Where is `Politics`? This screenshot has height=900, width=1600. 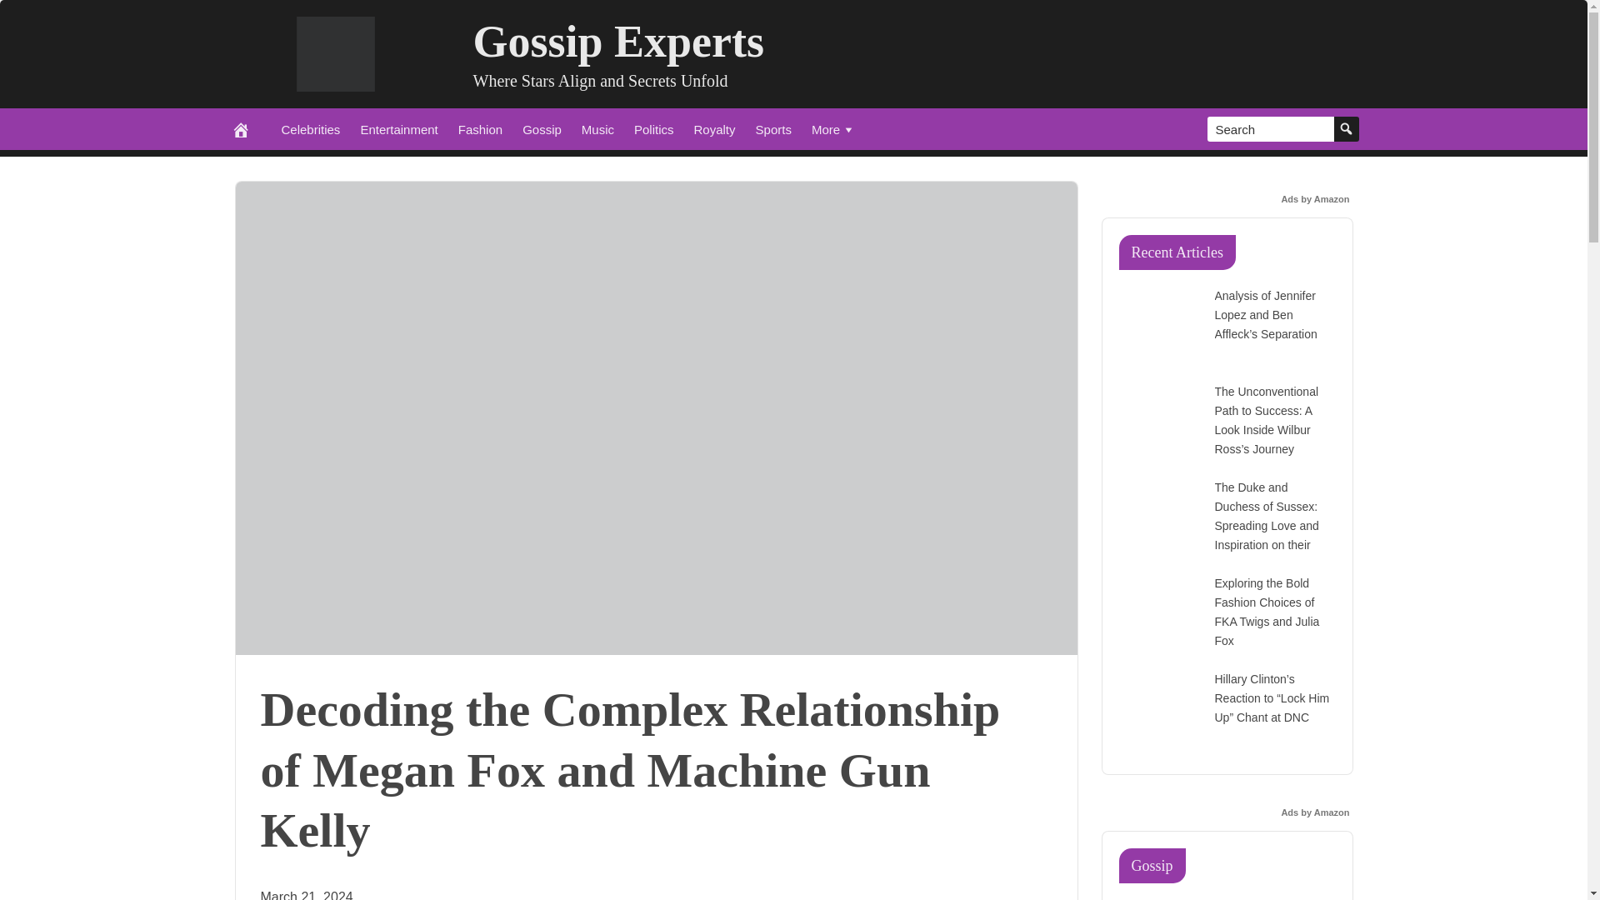
Politics is located at coordinates (653, 128).